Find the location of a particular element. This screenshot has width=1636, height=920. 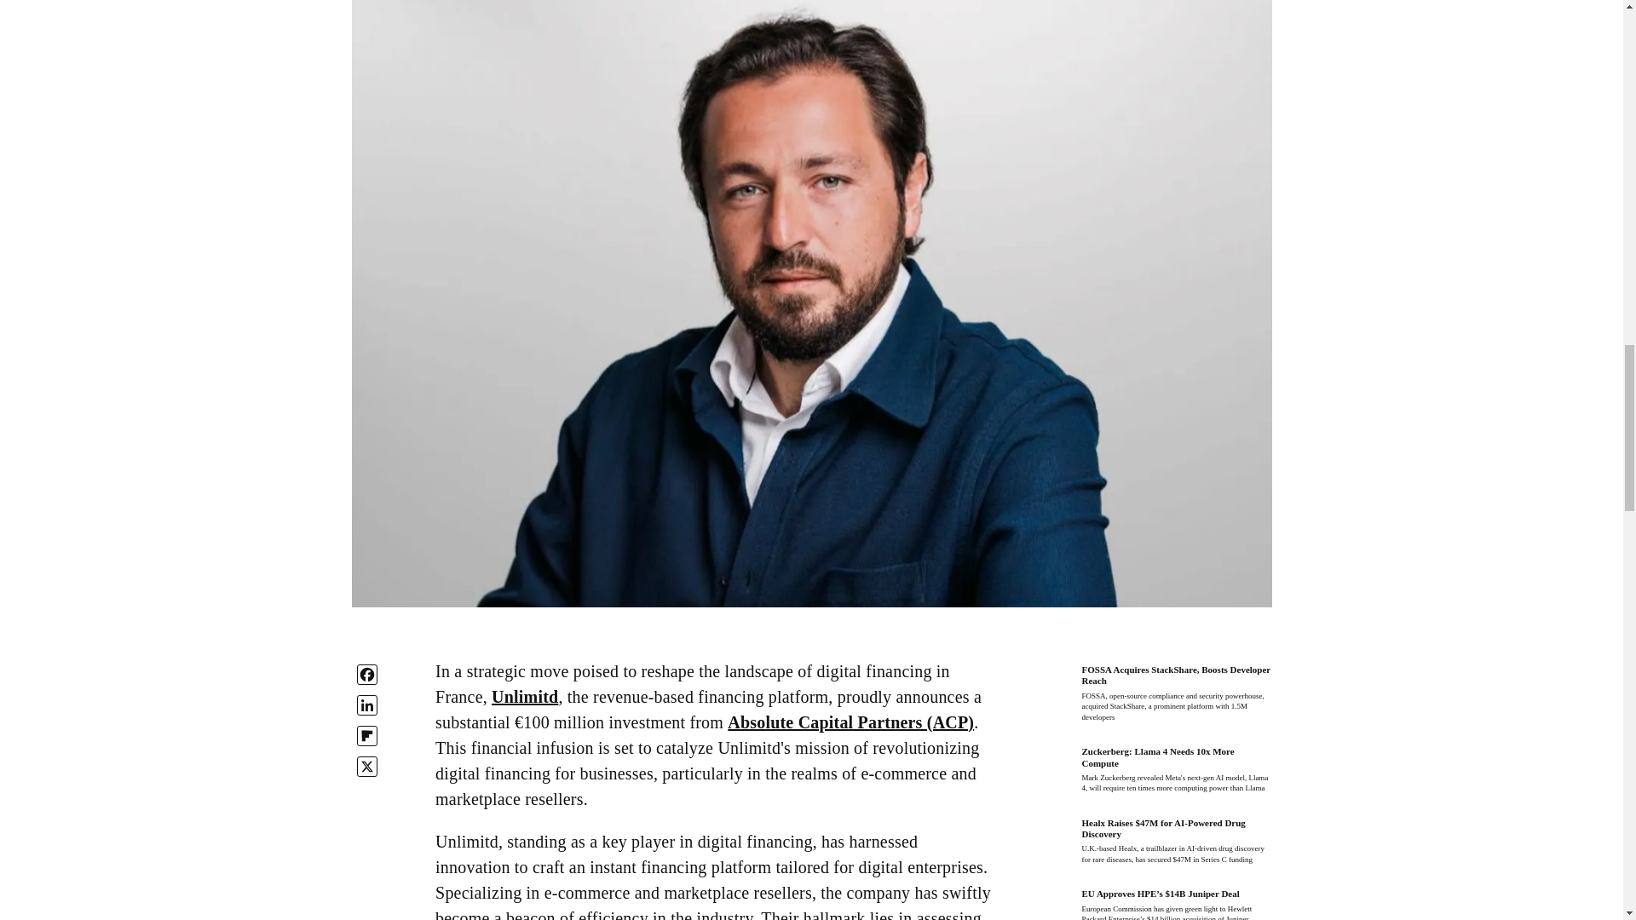

Linkedin is located at coordinates (366, 705).